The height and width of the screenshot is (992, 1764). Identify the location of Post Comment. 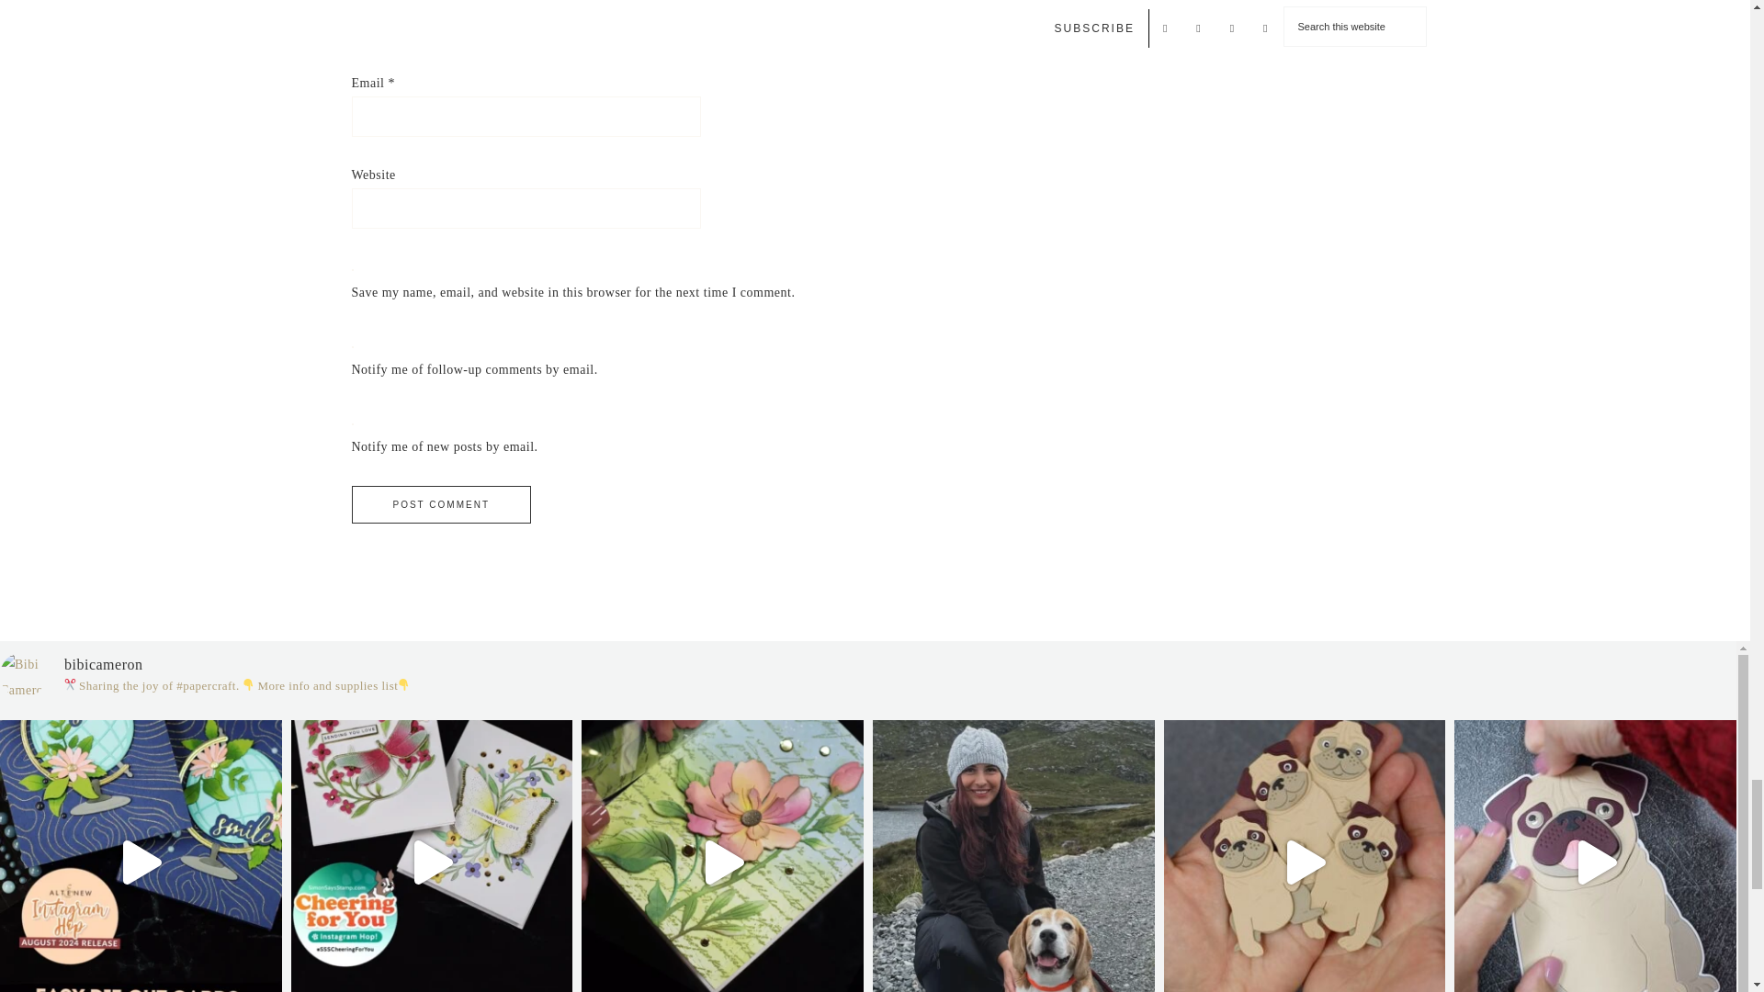
(441, 505).